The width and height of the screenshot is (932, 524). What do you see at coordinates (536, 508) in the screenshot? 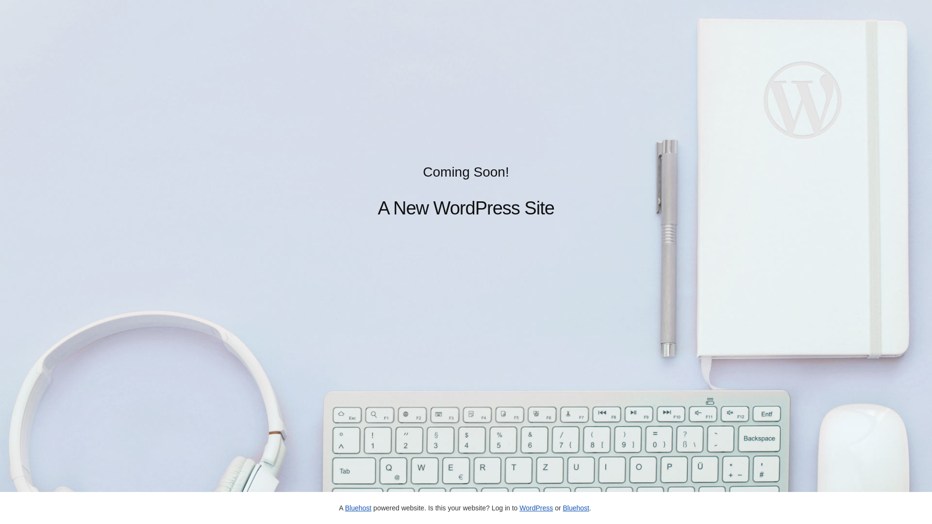
I see `WordPress` at bounding box center [536, 508].